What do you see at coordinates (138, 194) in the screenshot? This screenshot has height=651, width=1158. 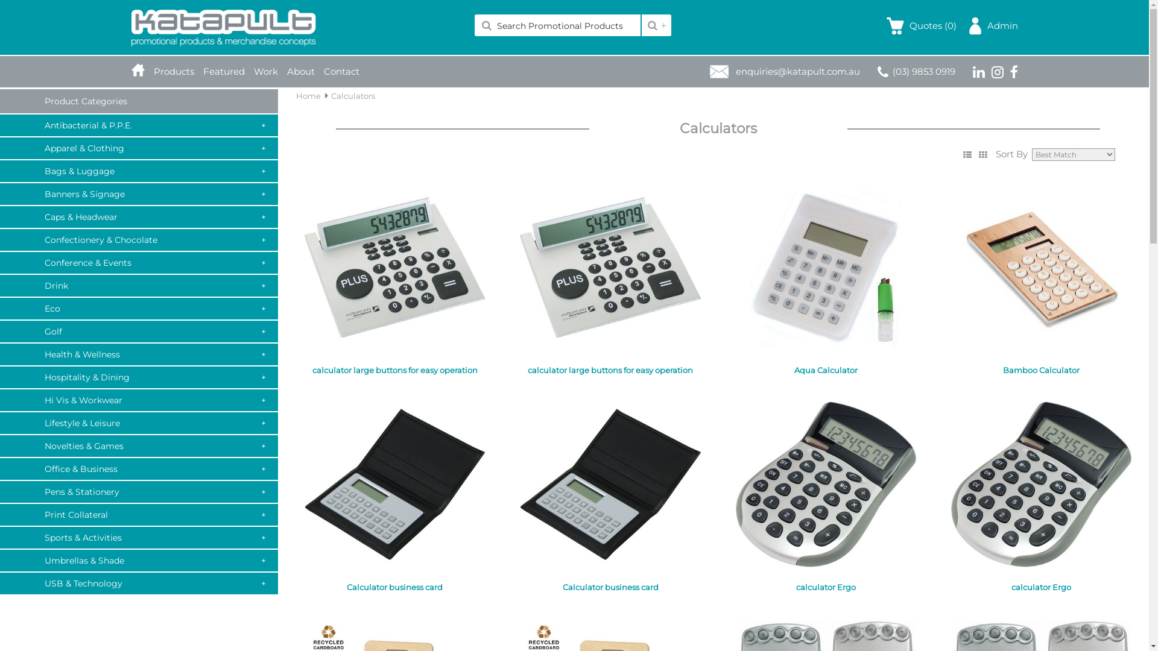 I see `Banners & Signage` at bounding box center [138, 194].